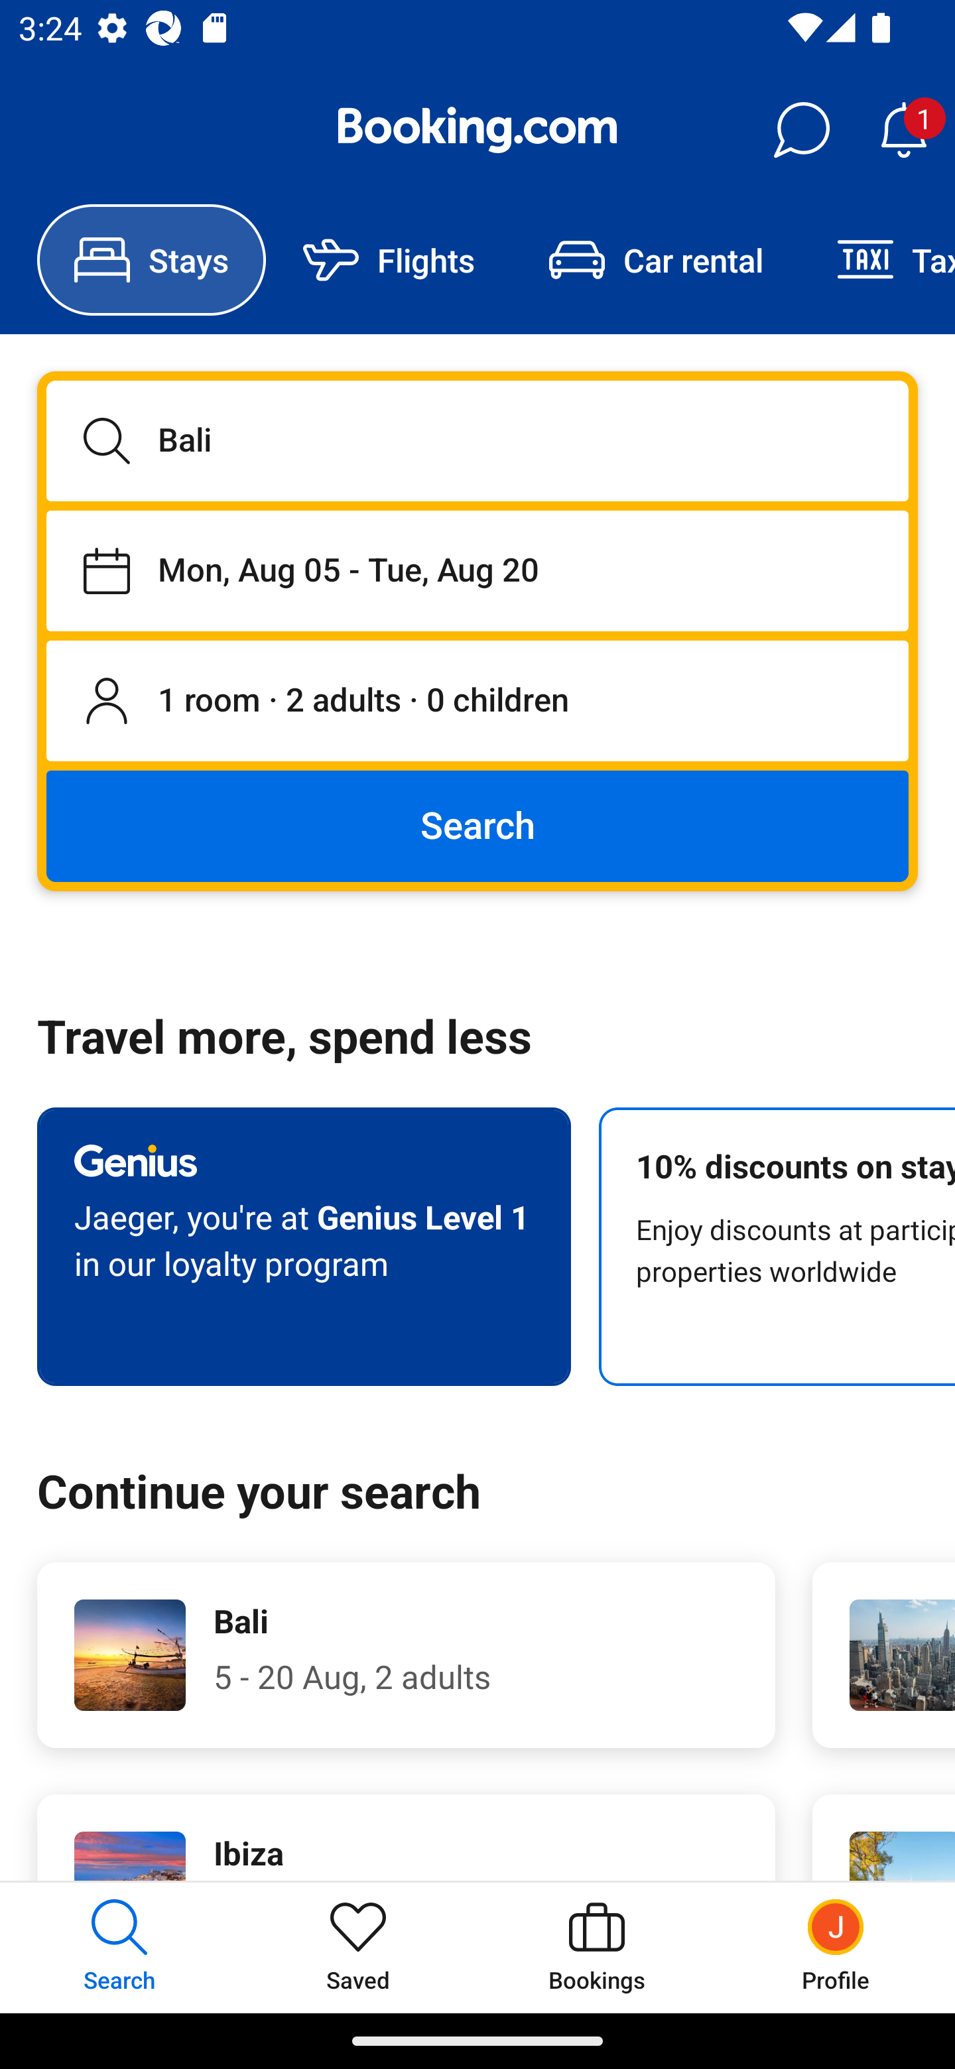 The image size is (955, 2069). Describe the element at coordinates (877, 260) in the screenshot. I see `Taxi` at that location.